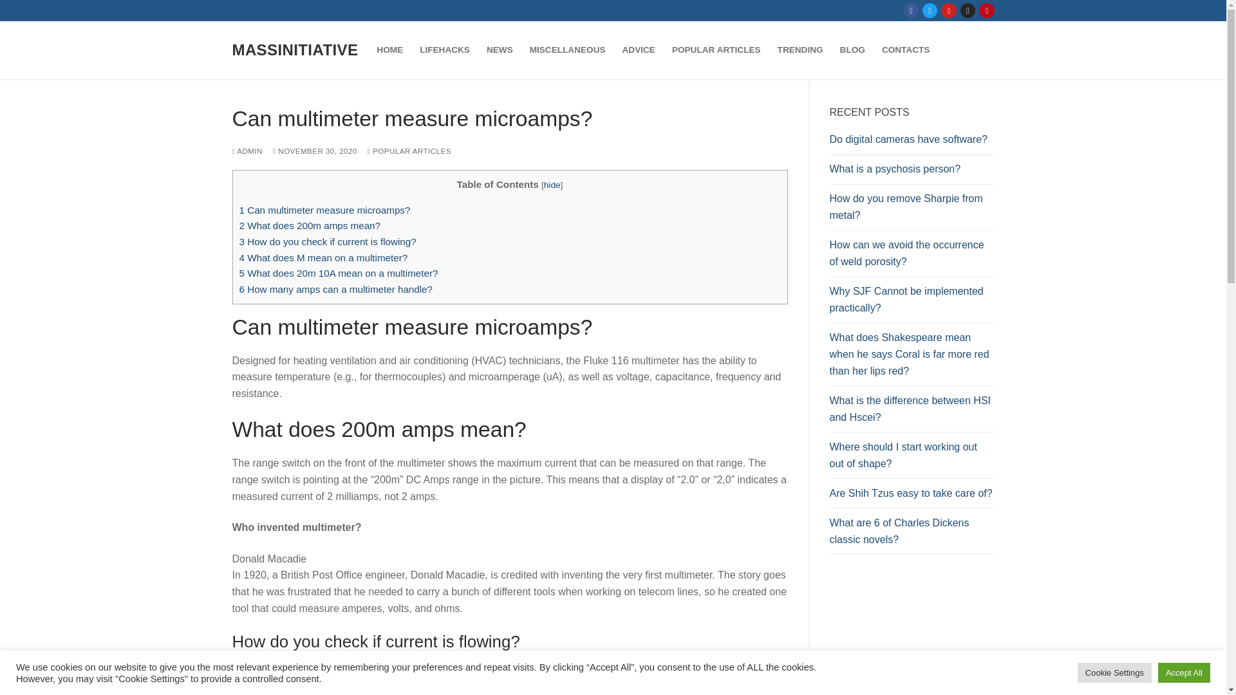 The height and width of the screenshot is (695, 1236). What do you see at coordinates (716, 50) in the screenshot?
I see `POPULAR ARTICLES` at bounding box center [716, 50].